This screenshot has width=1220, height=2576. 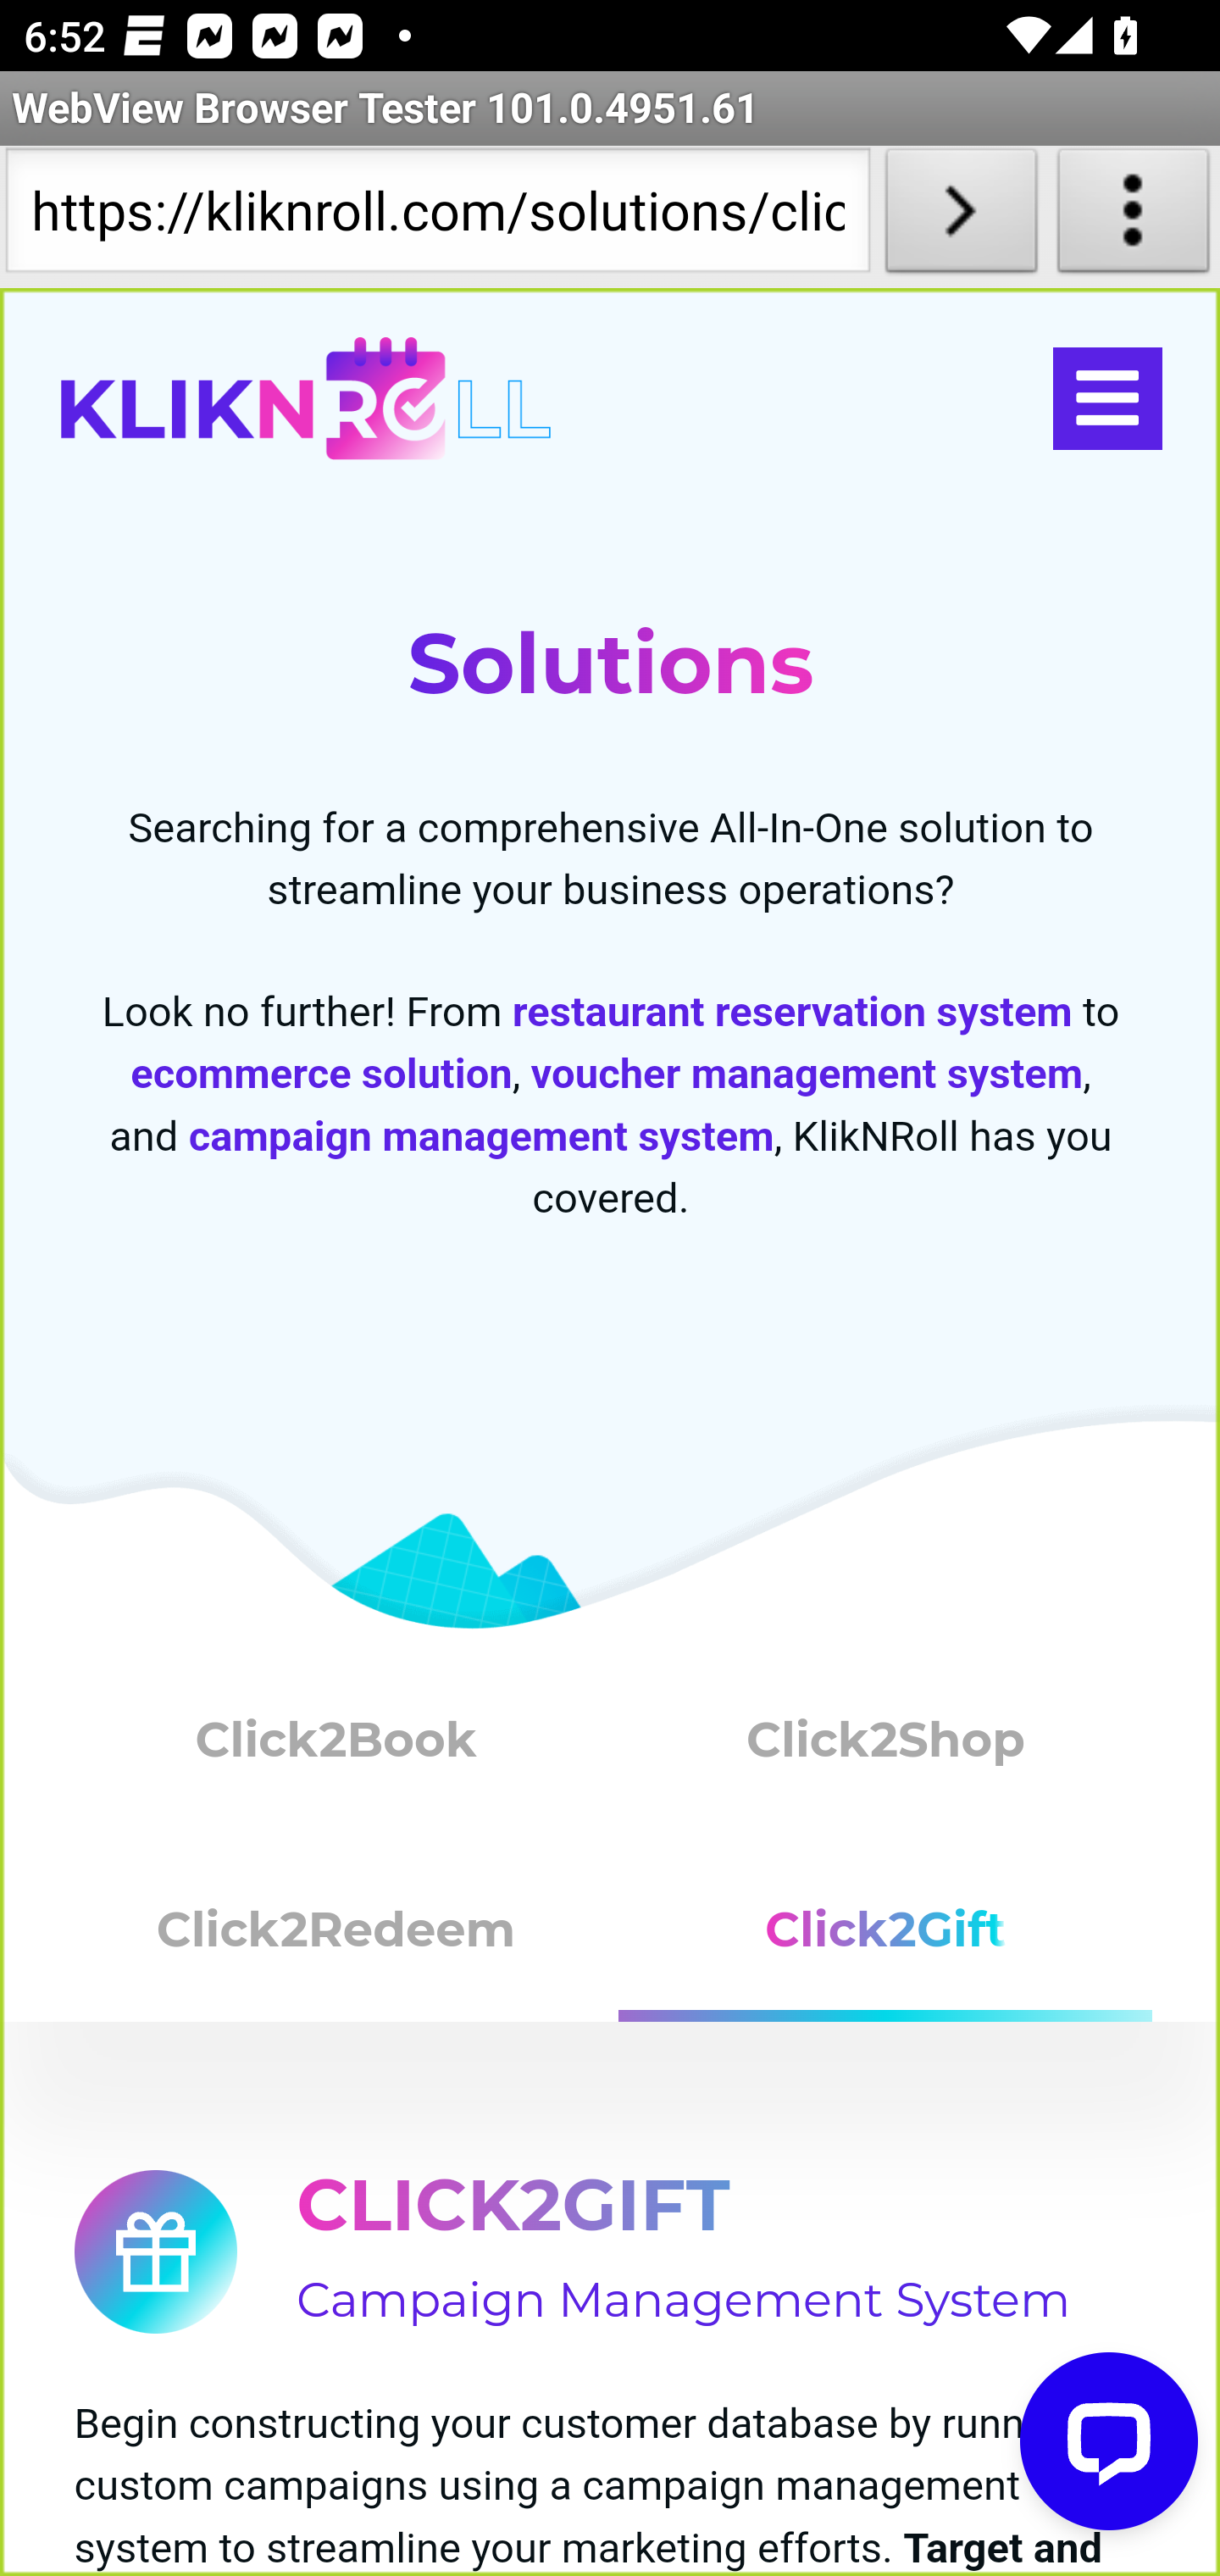 I want to click on Click2Book, so click(x=336, y=1746).